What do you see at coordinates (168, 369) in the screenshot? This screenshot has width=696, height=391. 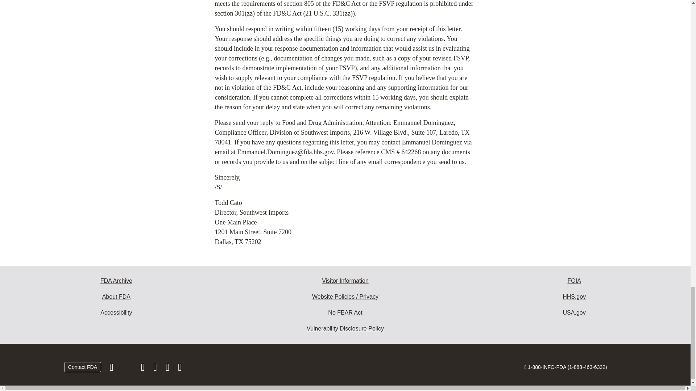 I see `View FDA videos on YouTube` at bounding box center [168, 369].